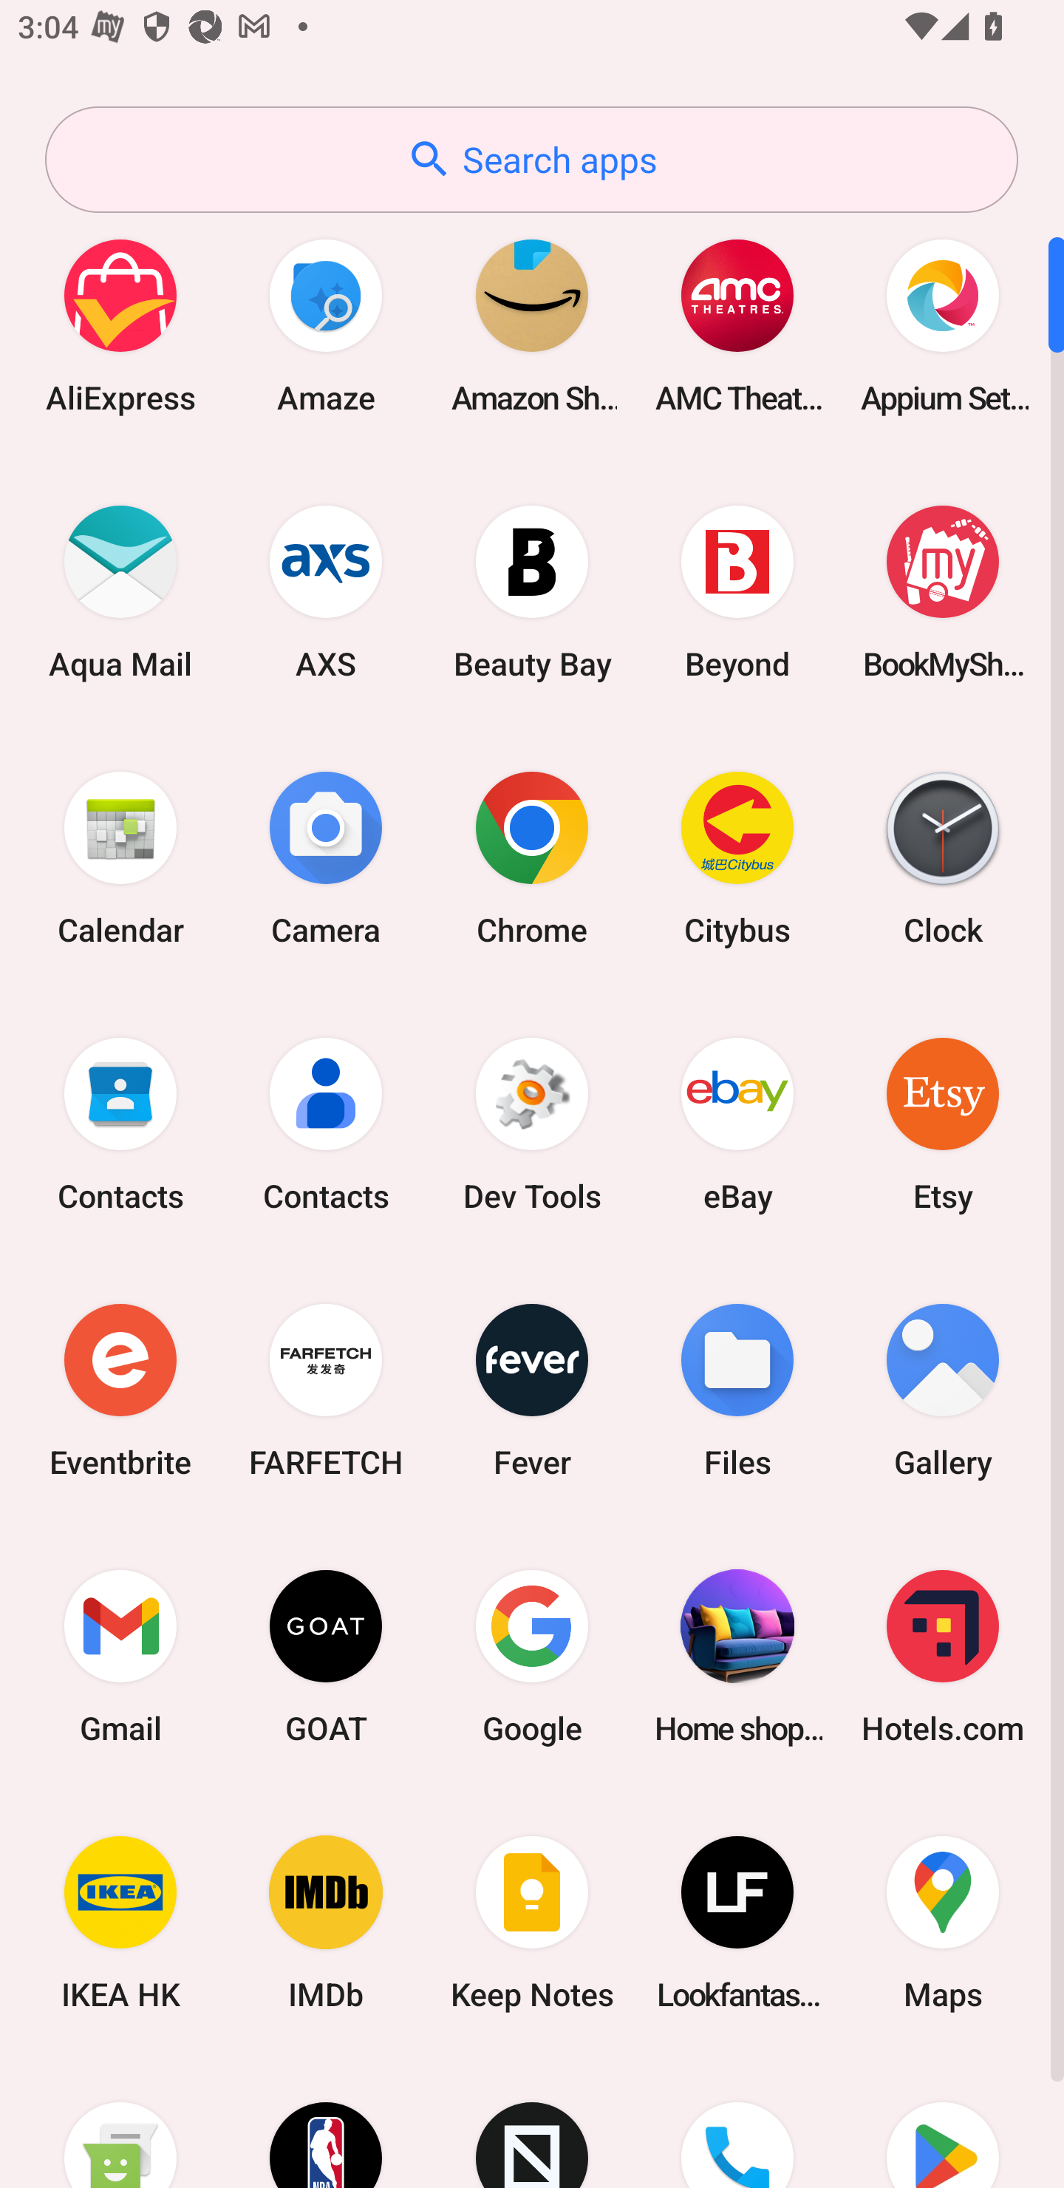 This screenshot has height=2188, width=1064. Describe the element at coordinates (326, 1124) in the screenshot. I see `Contacts` at that location.